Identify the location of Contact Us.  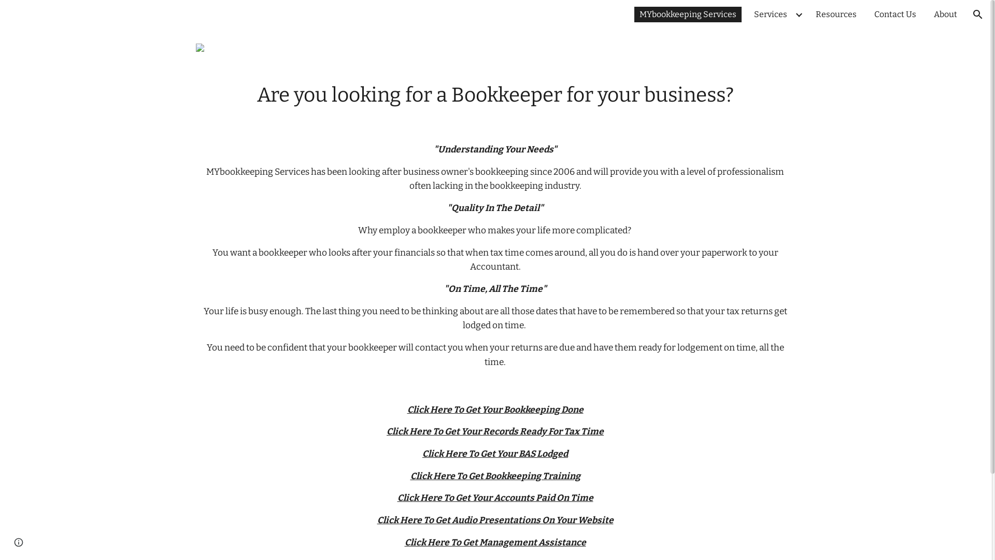
(895, 15).